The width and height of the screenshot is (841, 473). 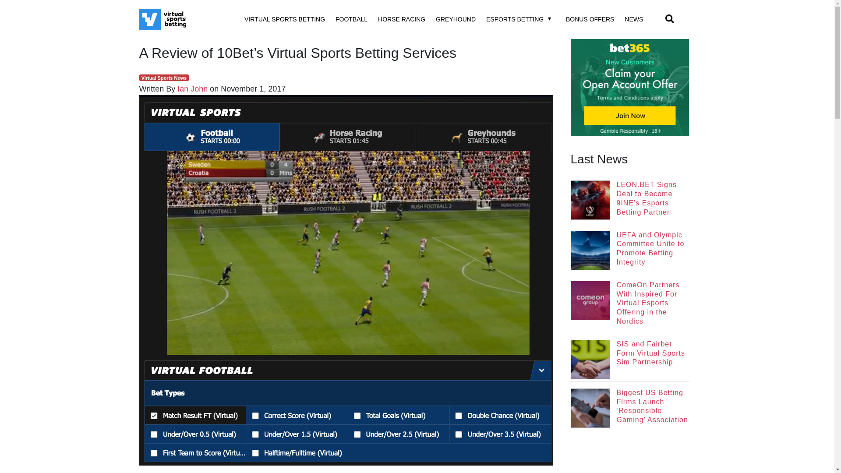 What do you see at coordinates (181, 19) in the screenshot?
I see `Virtual Sports Betting` at bounding box center [181, 19].